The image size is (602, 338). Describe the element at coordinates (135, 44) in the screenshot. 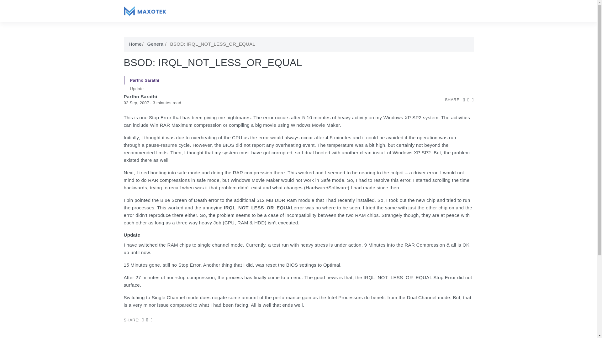

I see `Home` at that location.